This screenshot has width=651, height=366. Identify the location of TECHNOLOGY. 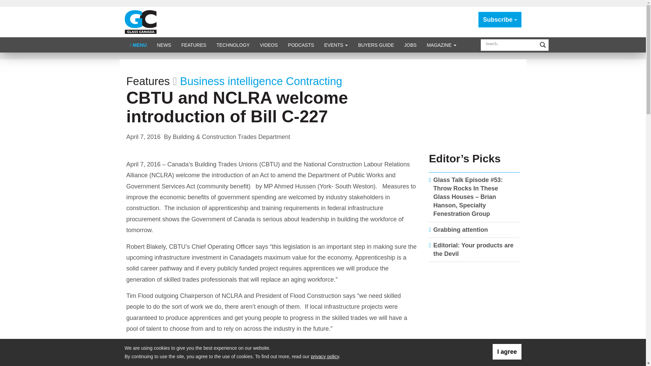
(233, 45).